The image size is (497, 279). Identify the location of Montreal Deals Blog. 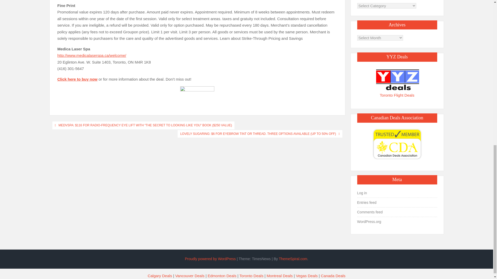
(280, 276).